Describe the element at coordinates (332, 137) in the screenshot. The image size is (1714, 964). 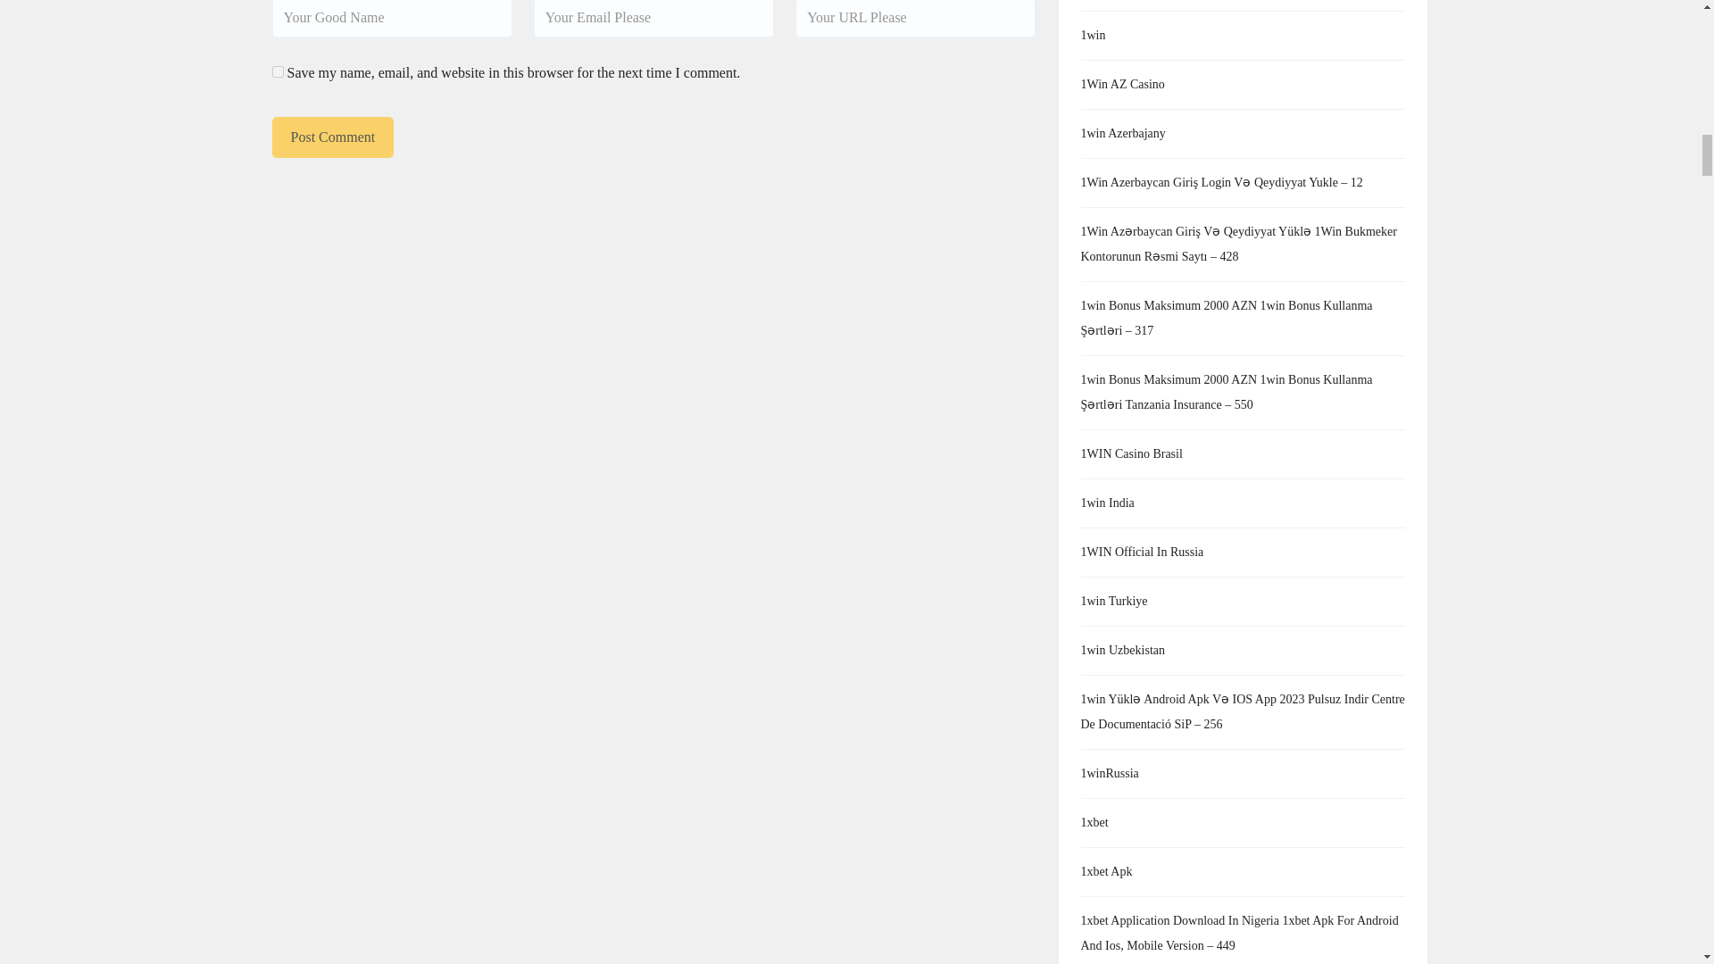
I see `Post Comment` at that location.